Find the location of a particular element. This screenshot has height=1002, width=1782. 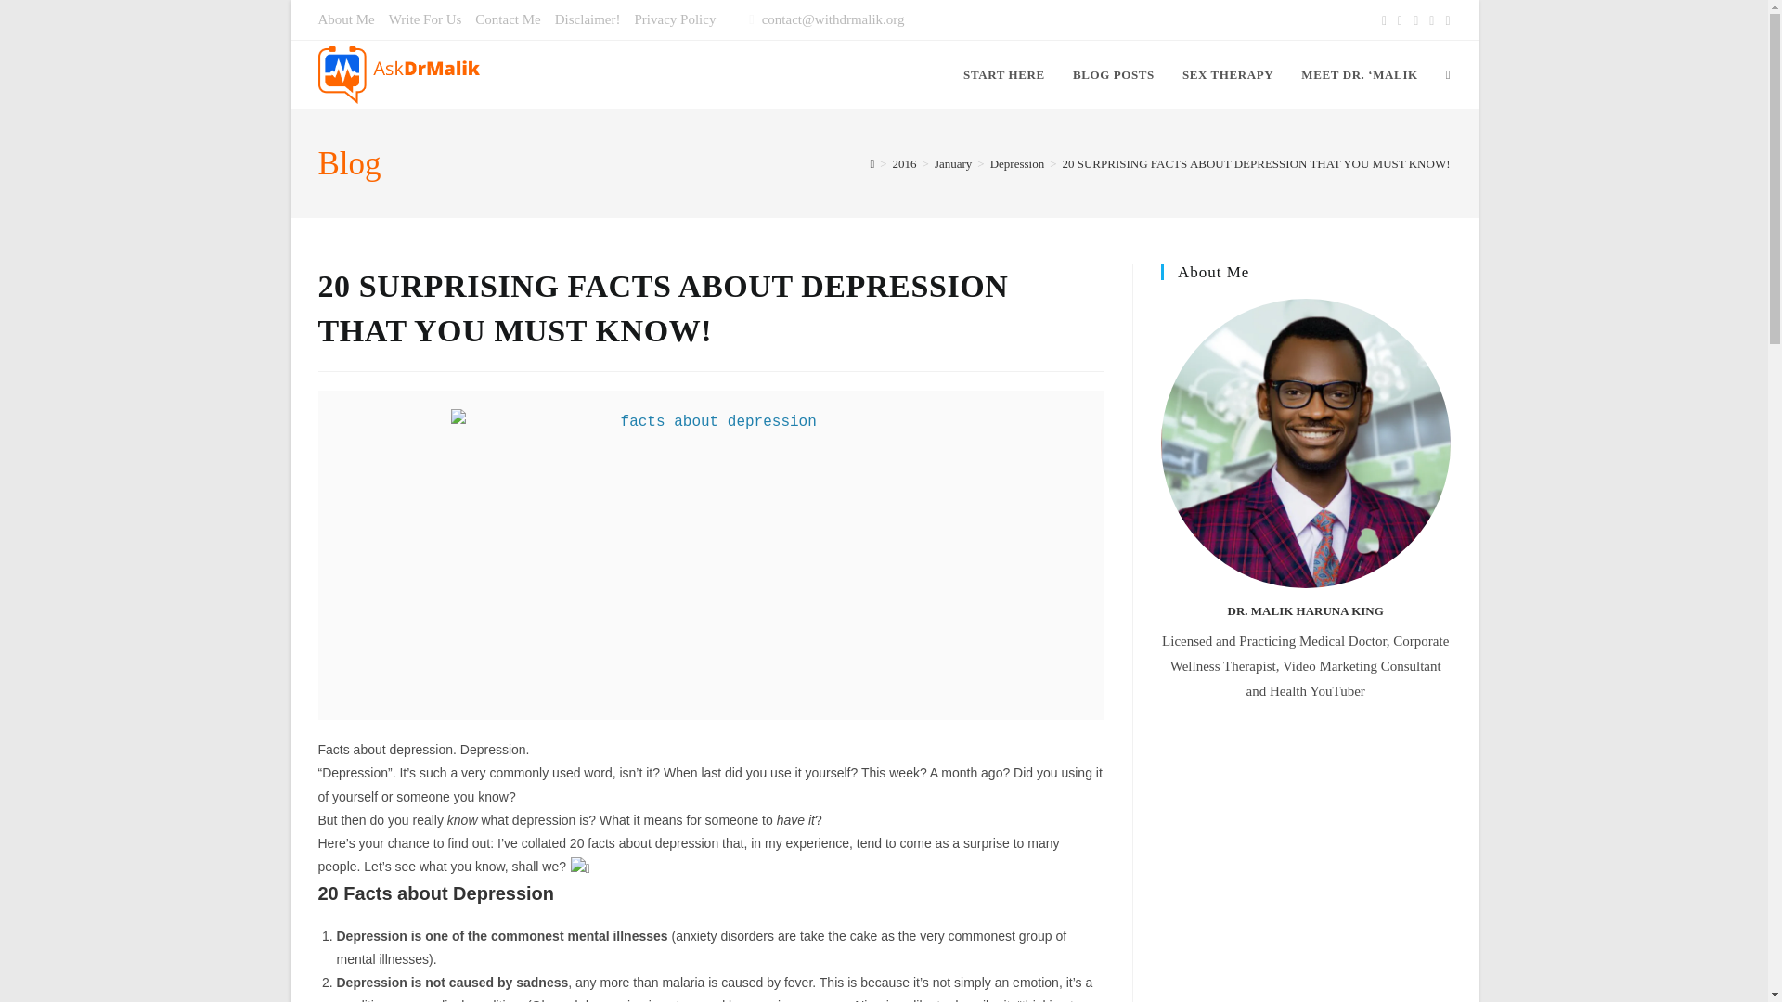

START HERE is located at coordinates (1004, 74).